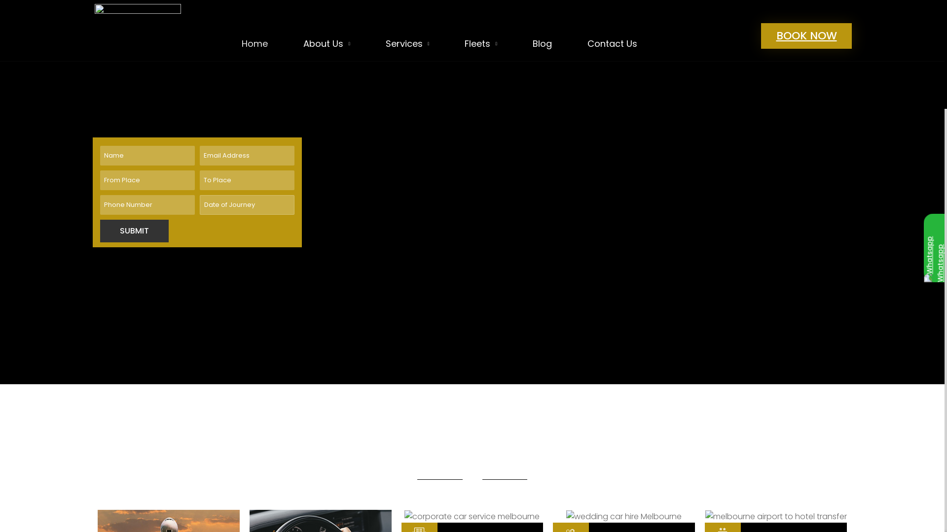 This screenshot has width=947, height=532. Describe the element at coordinates (327, 44) in the screenshot. I see `About Us` at that location.